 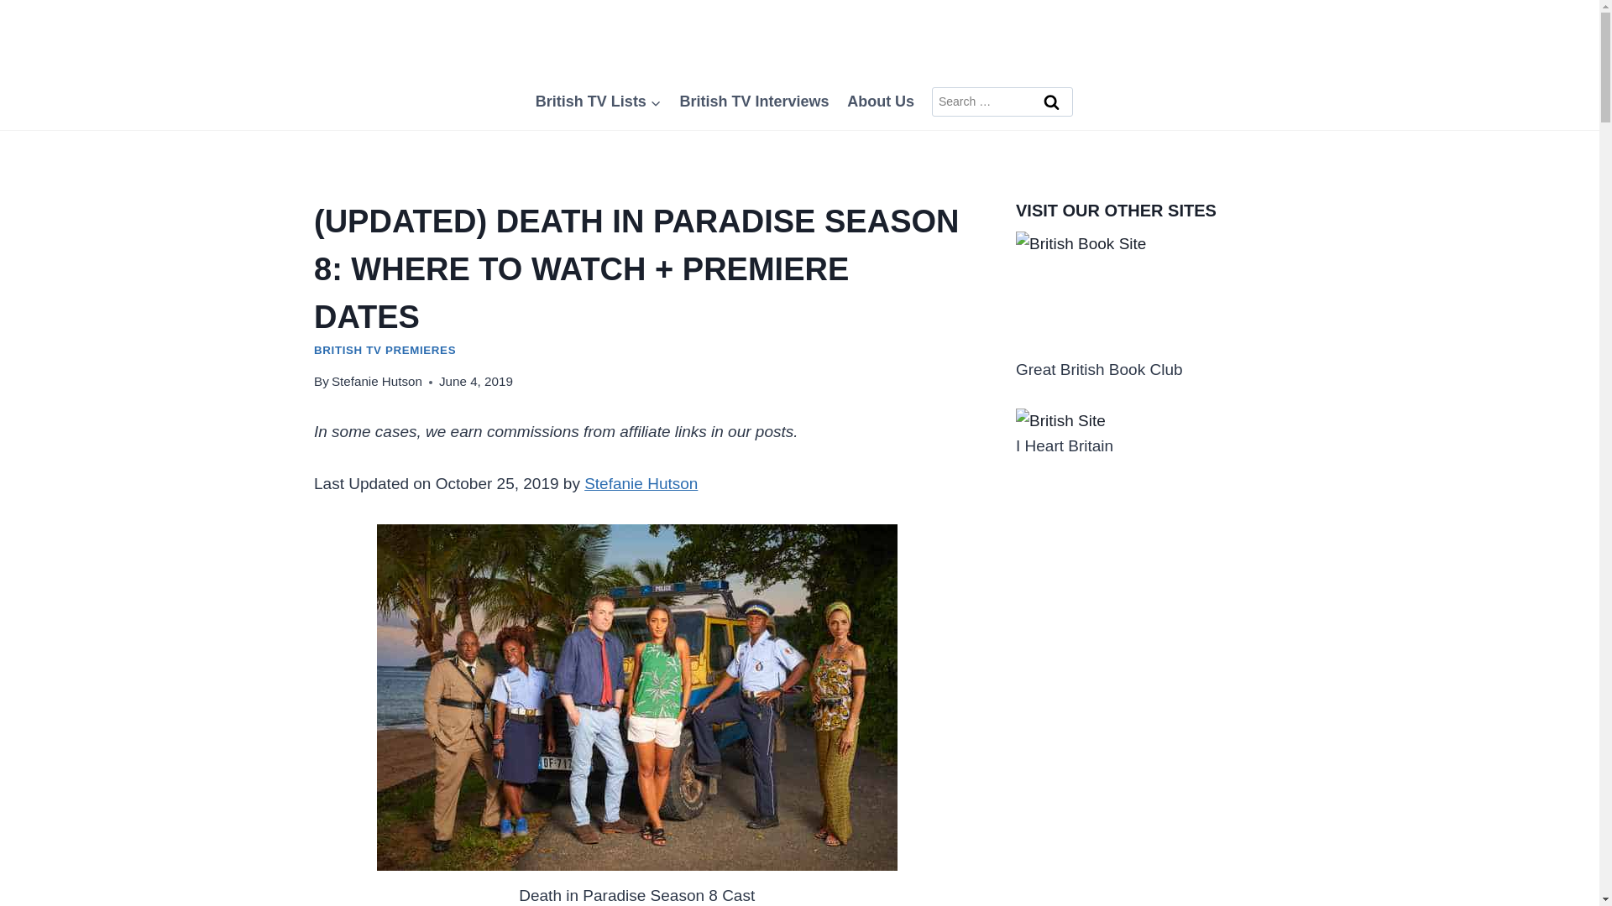 What do you see at coordinates (881, 101) in the screenshot?
I see `About Us` at bounding box center [881, 101].